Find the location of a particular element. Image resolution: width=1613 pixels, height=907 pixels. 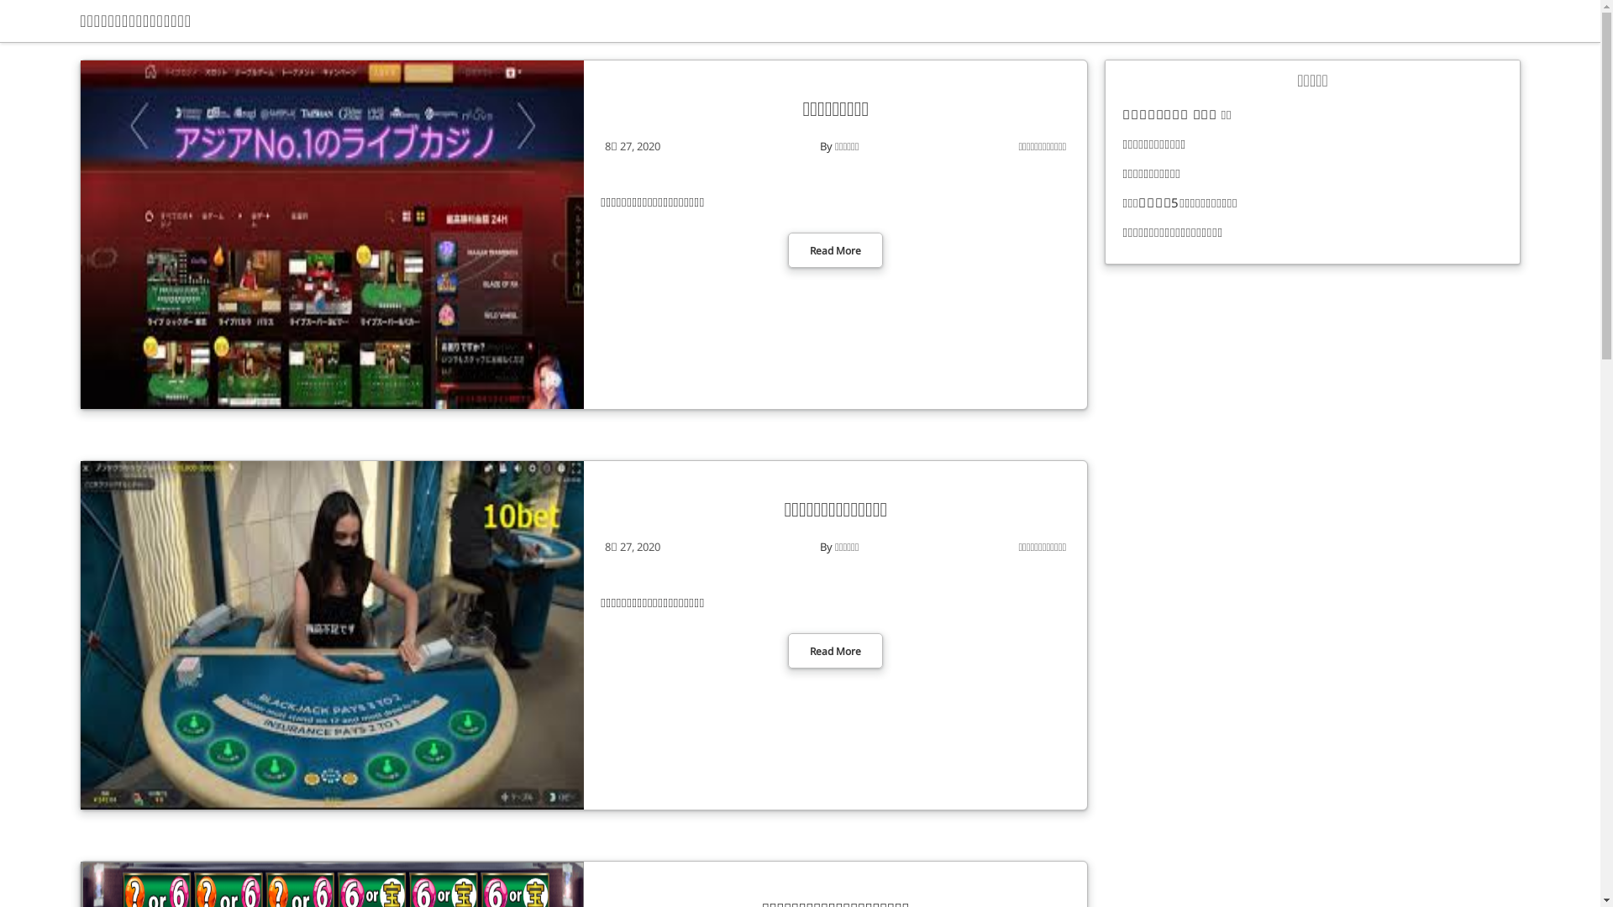

Read More is located at coordinates (835, 250).